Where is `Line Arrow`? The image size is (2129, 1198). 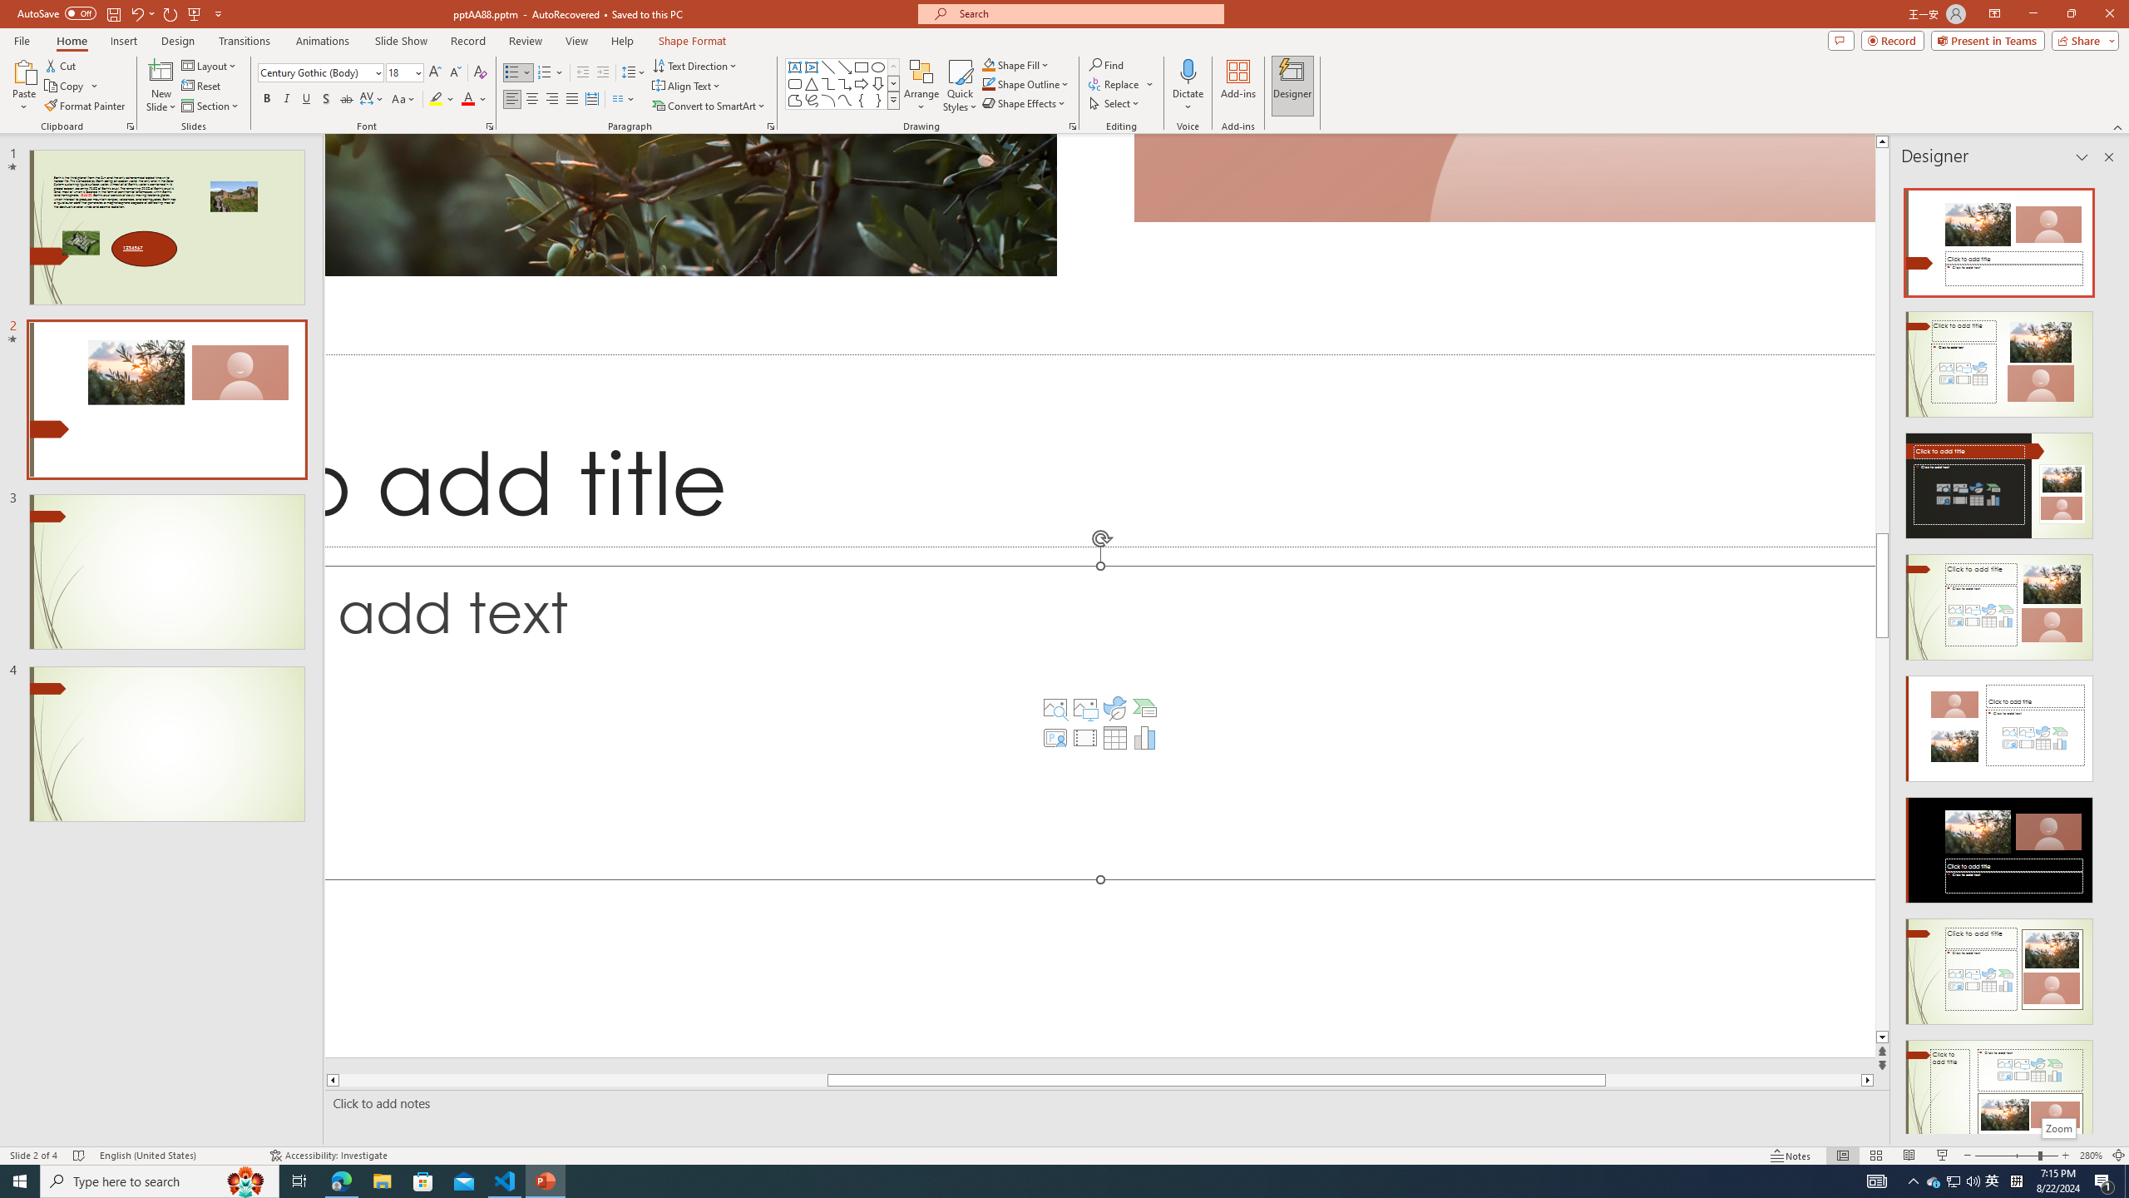
Line Arrow is located at coordinates (845, 67).